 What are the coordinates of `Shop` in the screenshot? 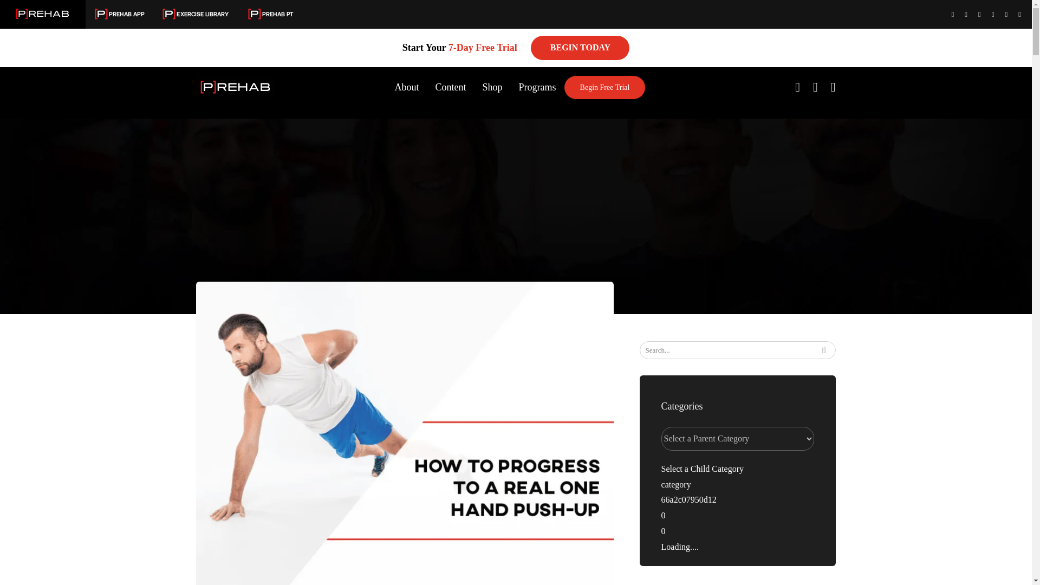 It's located at (492, 87).